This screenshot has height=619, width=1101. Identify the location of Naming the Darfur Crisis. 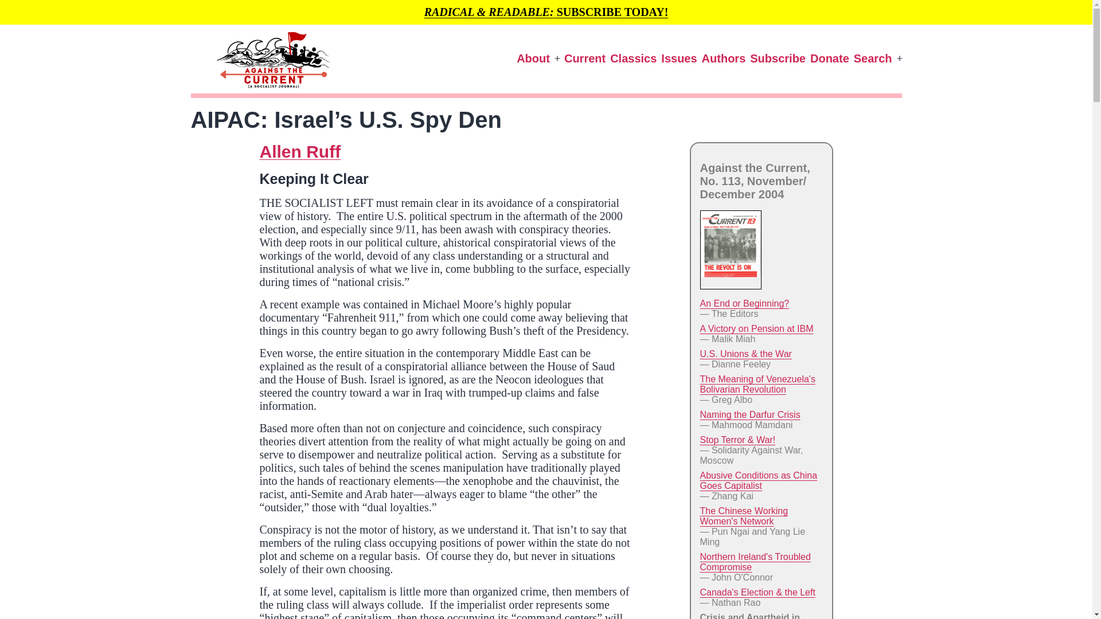
(749, 414).